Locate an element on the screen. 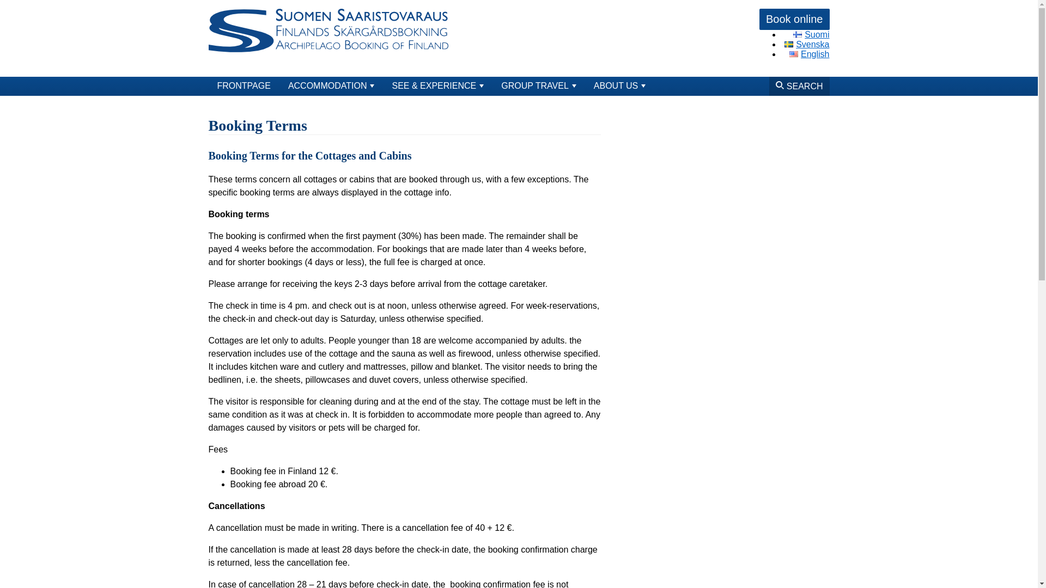  GROUP TRAVEL is located at coordinates (538, 86).